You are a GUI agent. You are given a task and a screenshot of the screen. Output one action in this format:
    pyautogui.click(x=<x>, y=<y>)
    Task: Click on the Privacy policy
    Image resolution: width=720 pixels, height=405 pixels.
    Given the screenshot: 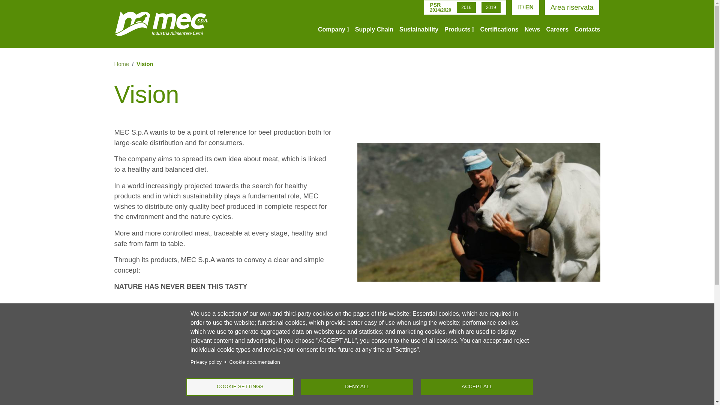 What is the action you would take?
    pyautogui.click(x=206, y=361)
    